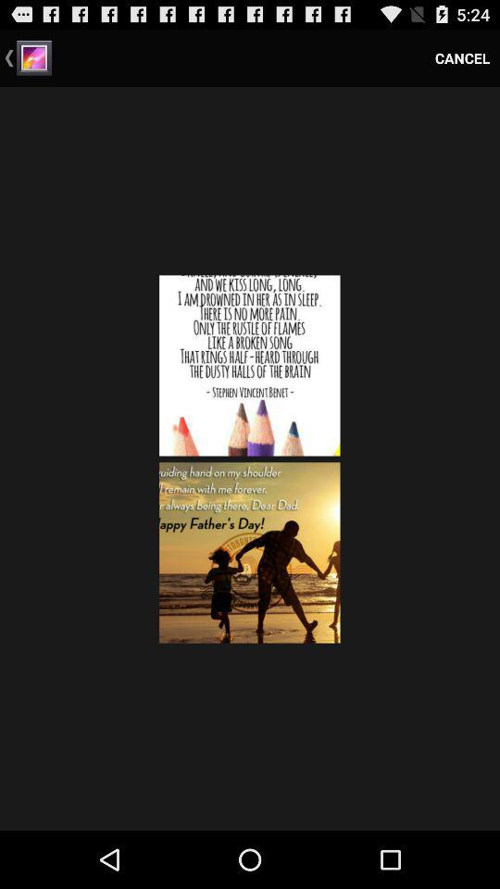  What do you see at coordinates (463, 57) in the screenshot?
I see `launch cancel` at bounding box center [463, 57].